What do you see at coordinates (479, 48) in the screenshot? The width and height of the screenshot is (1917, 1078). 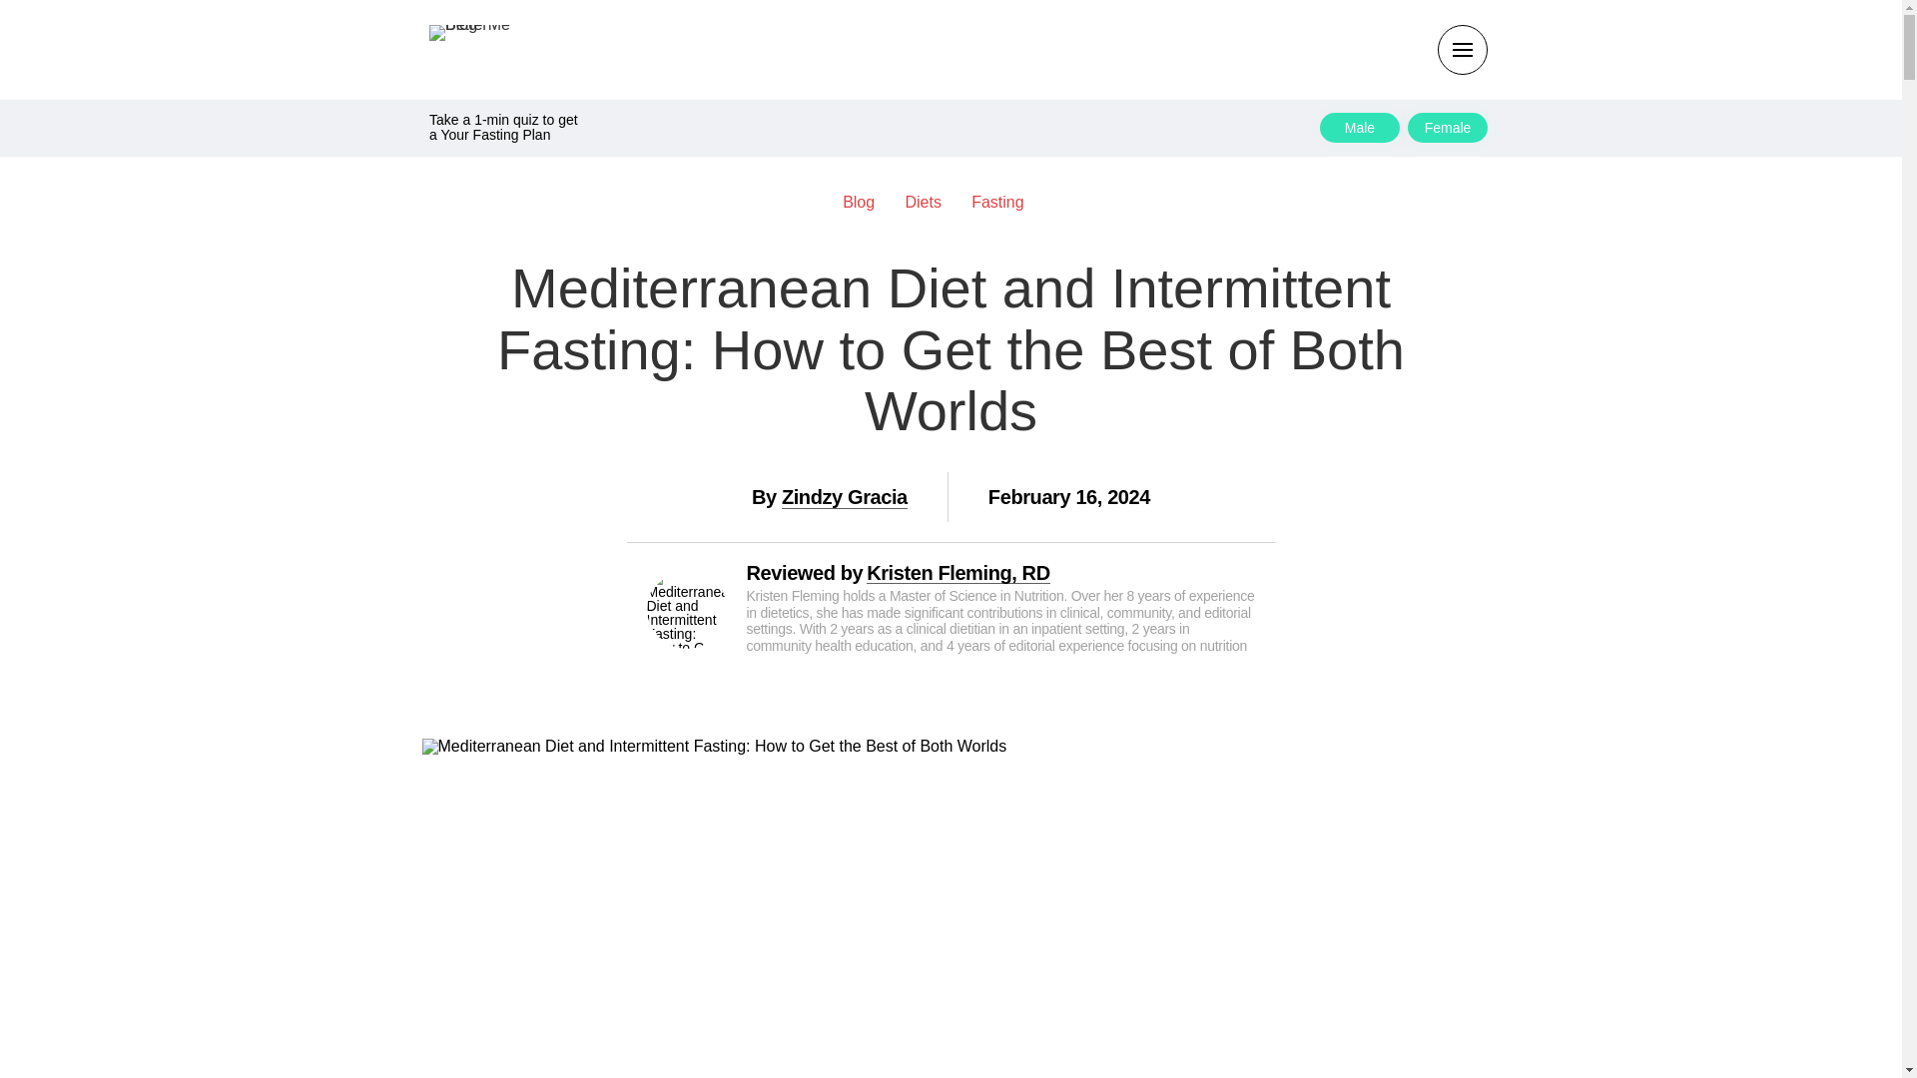 I see `BetterMe Blog` at bounding box center [479, 48].